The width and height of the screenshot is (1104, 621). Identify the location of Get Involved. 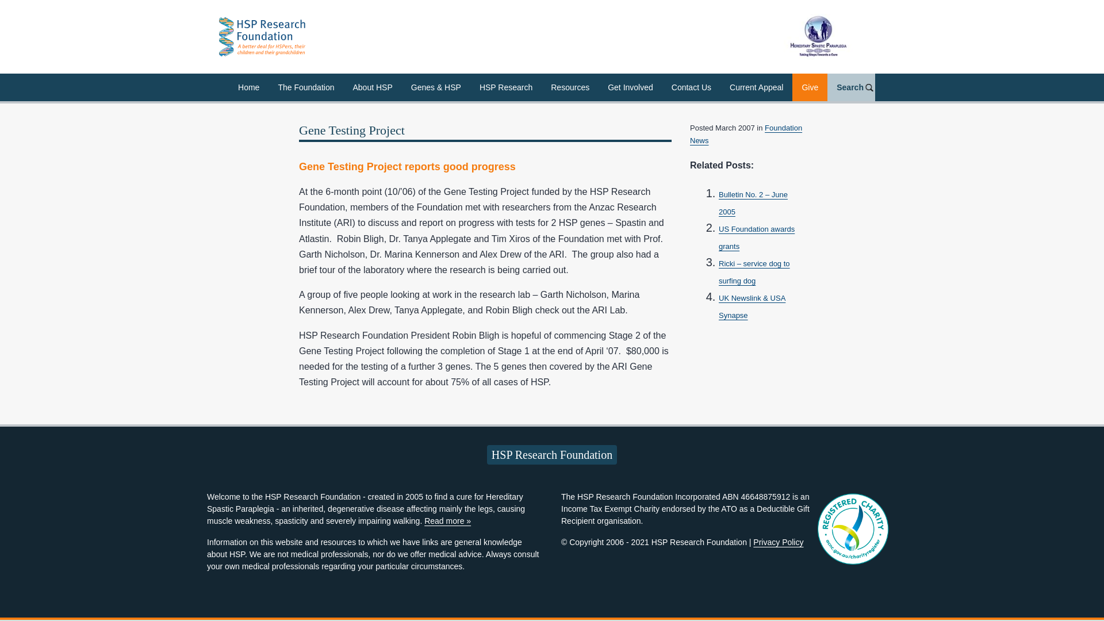
(630, 87).